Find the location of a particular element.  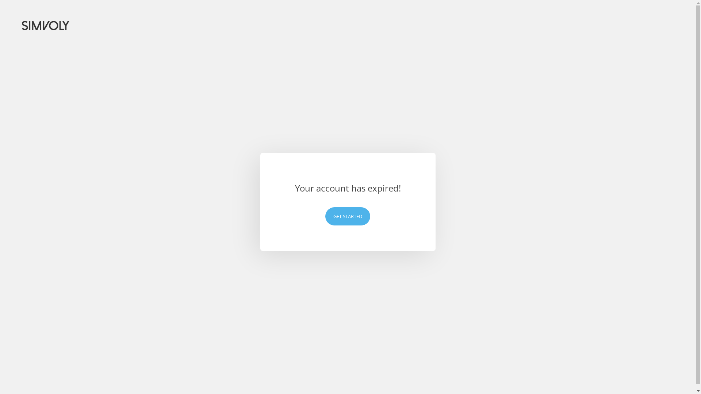

GET STARTED is located at coordinates (348, 216).